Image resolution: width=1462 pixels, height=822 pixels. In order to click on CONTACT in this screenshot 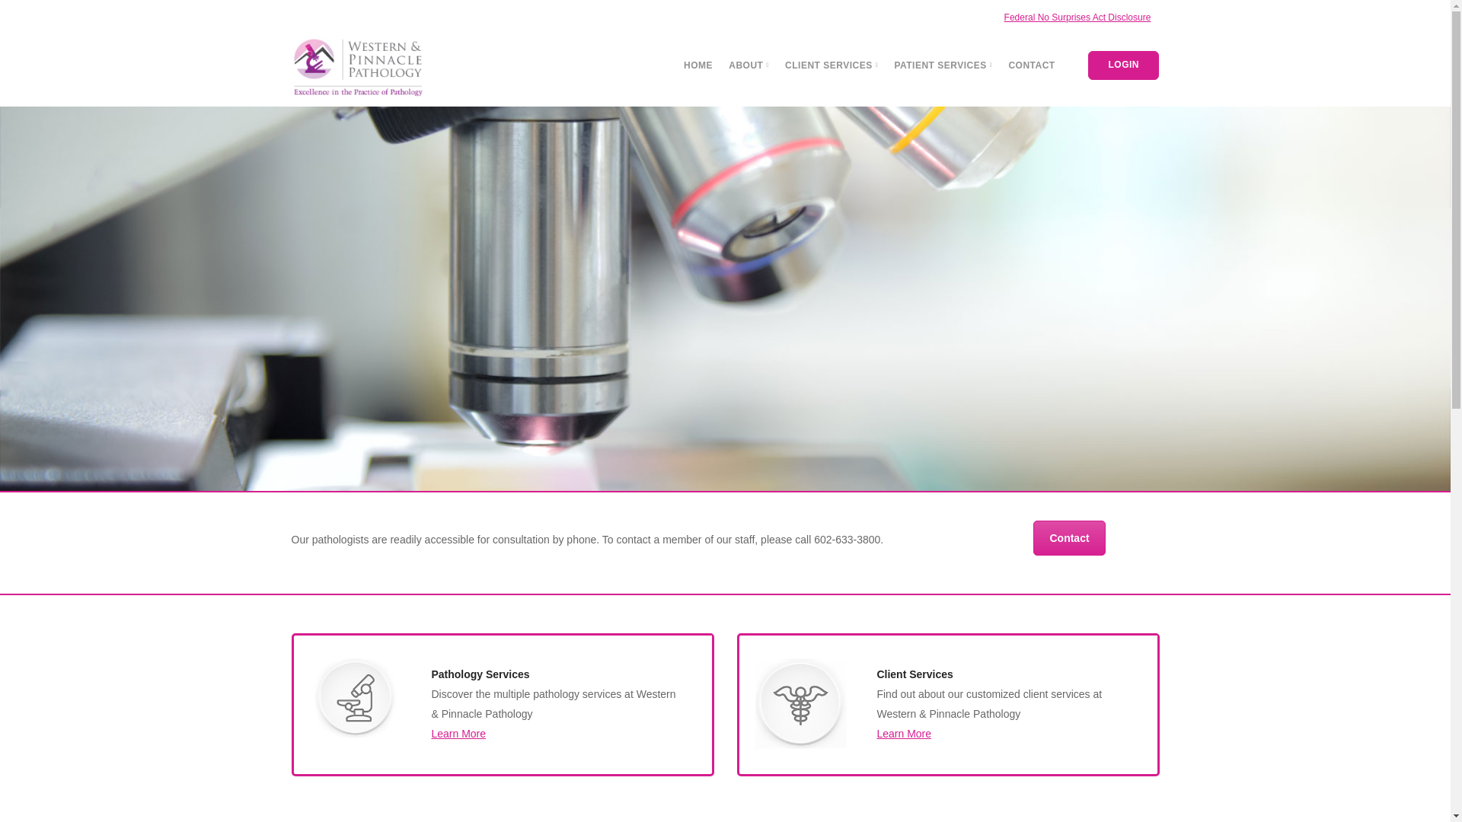, I will do `click(1031, 65)`.